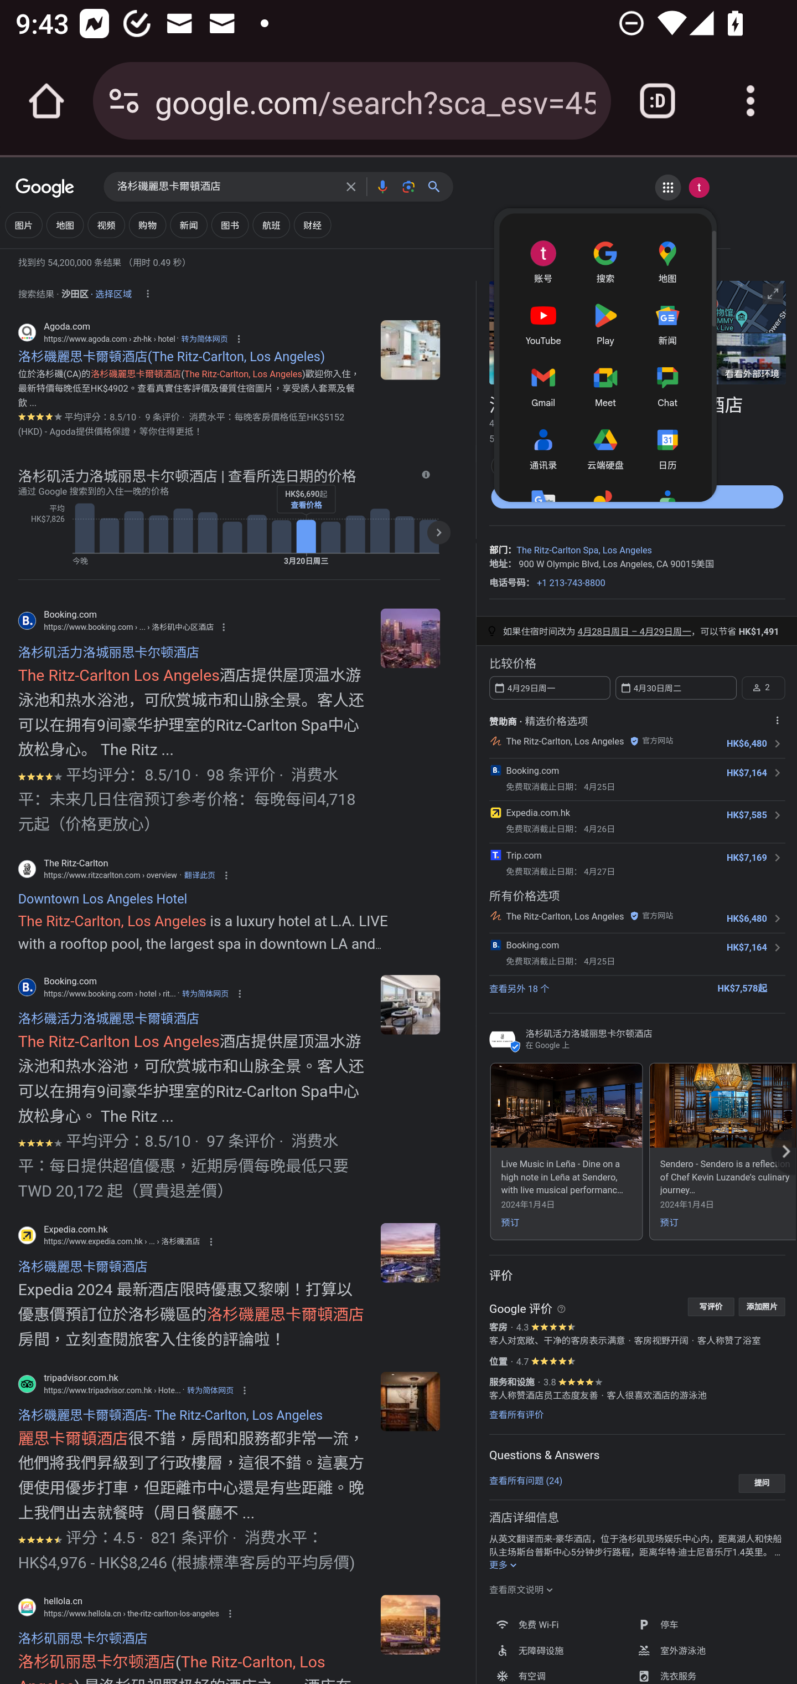 The width and height of the screenshot is (797, 1684). I want to click on Google, so click(45, 189).